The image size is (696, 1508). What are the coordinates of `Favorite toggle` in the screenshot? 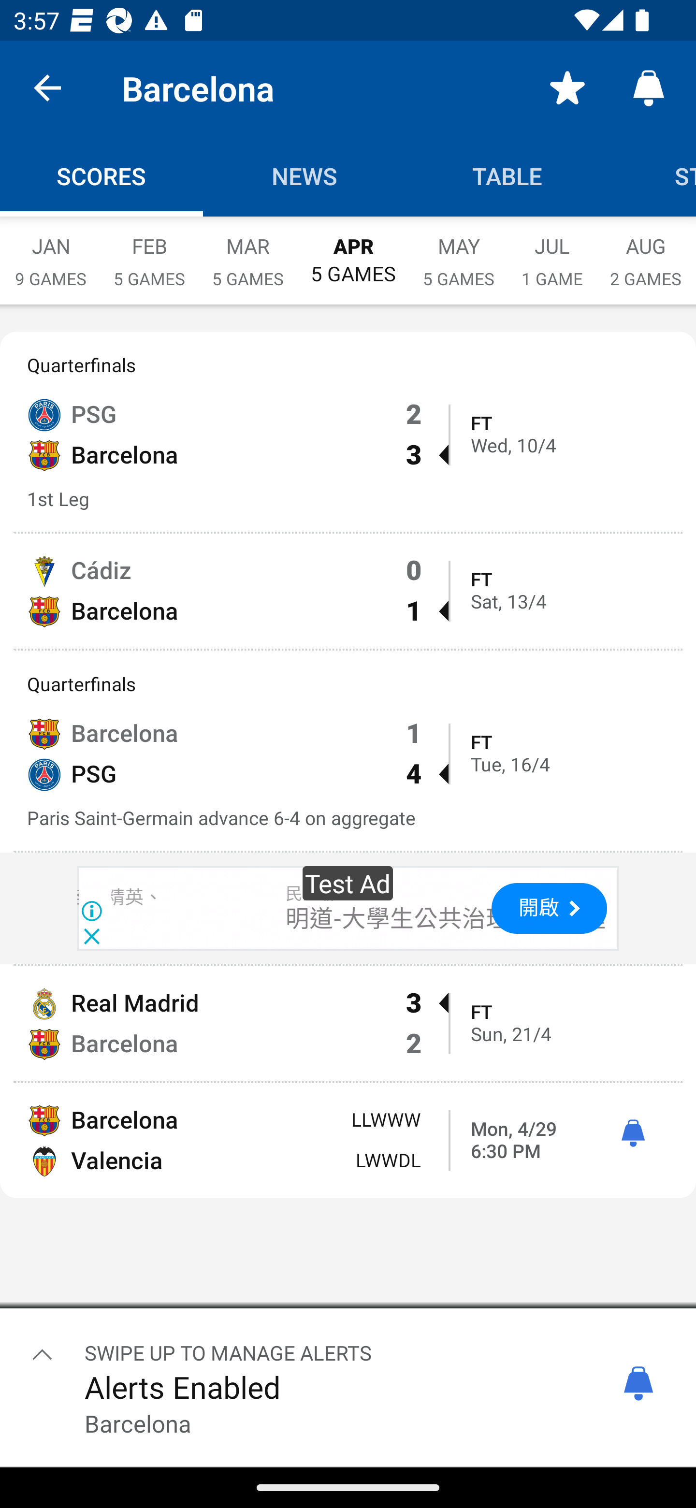 It's located at (567, 87).